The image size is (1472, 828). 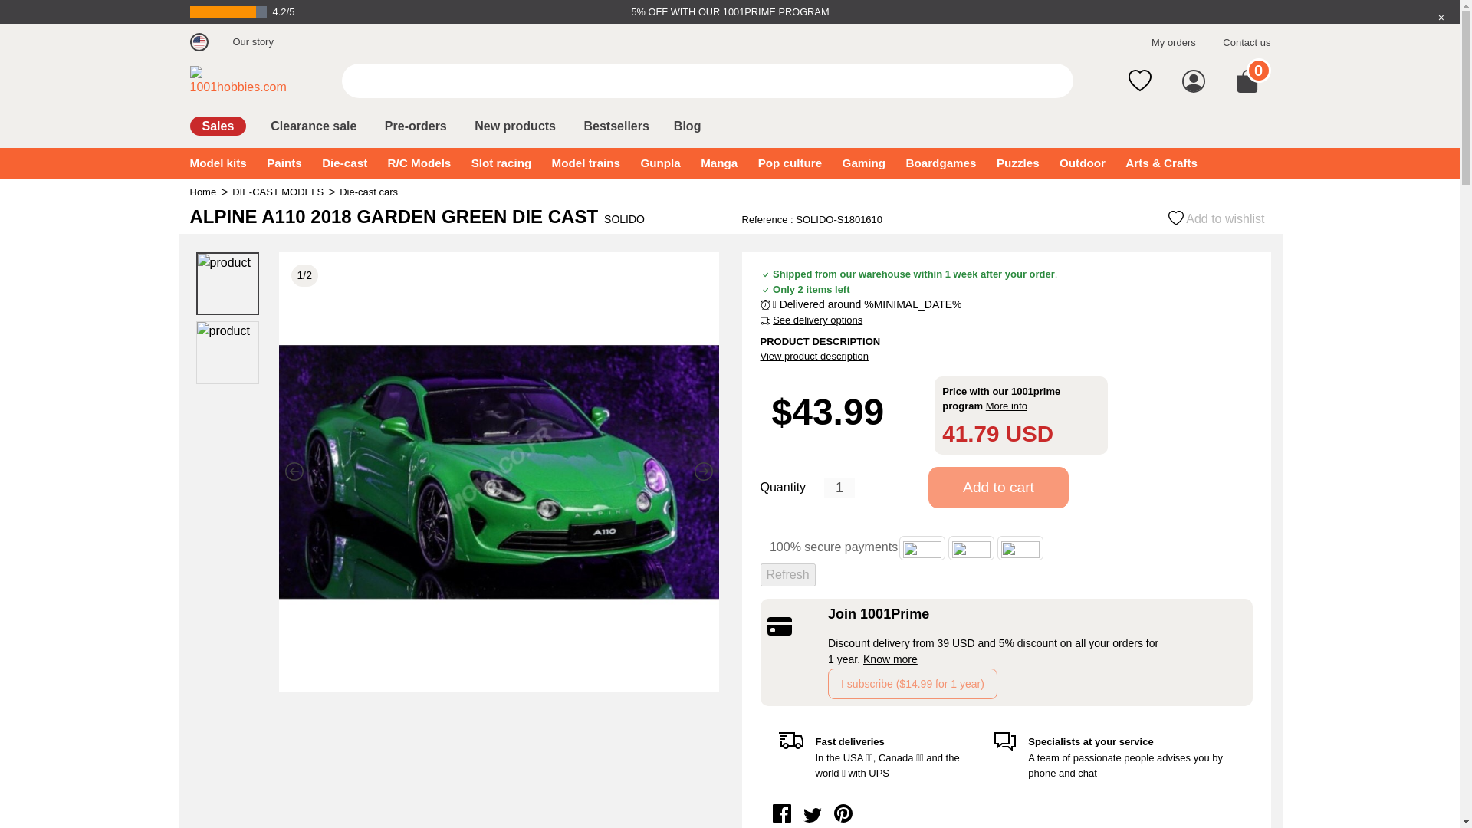 I want to click on New products, so click(x=515, y=126).